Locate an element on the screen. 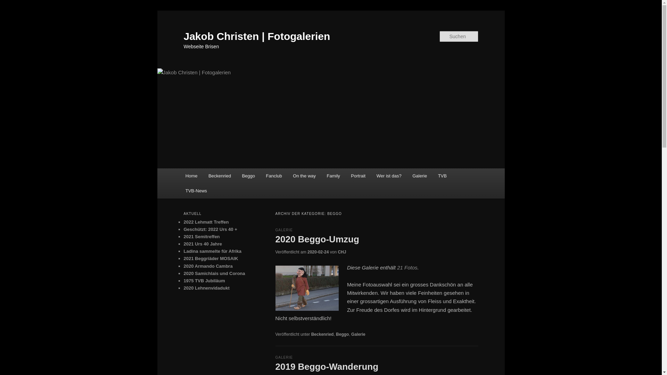 The height and width of the screenshot is (375, 667). CHJ is located at coordinates (342, 252).